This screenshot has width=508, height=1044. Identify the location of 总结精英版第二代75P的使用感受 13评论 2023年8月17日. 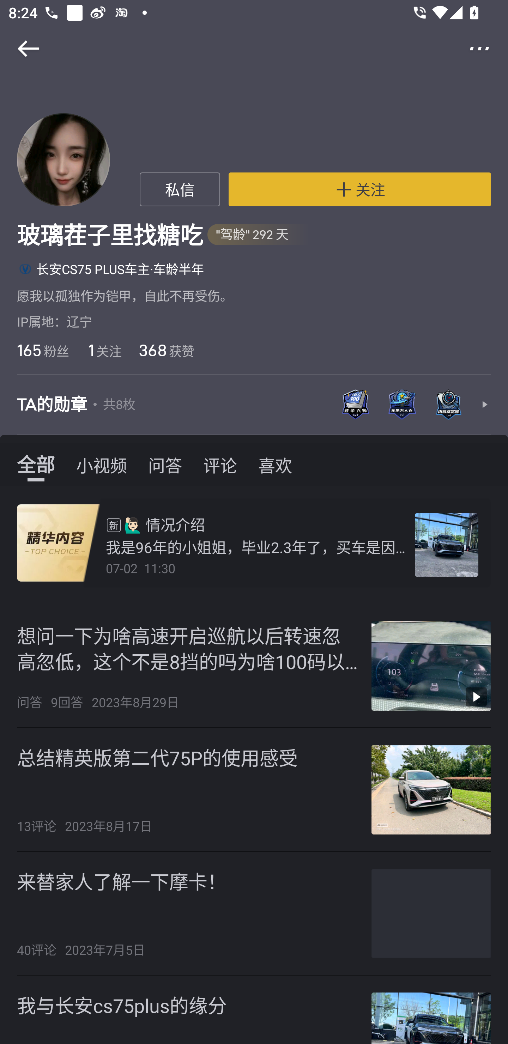
(254, 790).